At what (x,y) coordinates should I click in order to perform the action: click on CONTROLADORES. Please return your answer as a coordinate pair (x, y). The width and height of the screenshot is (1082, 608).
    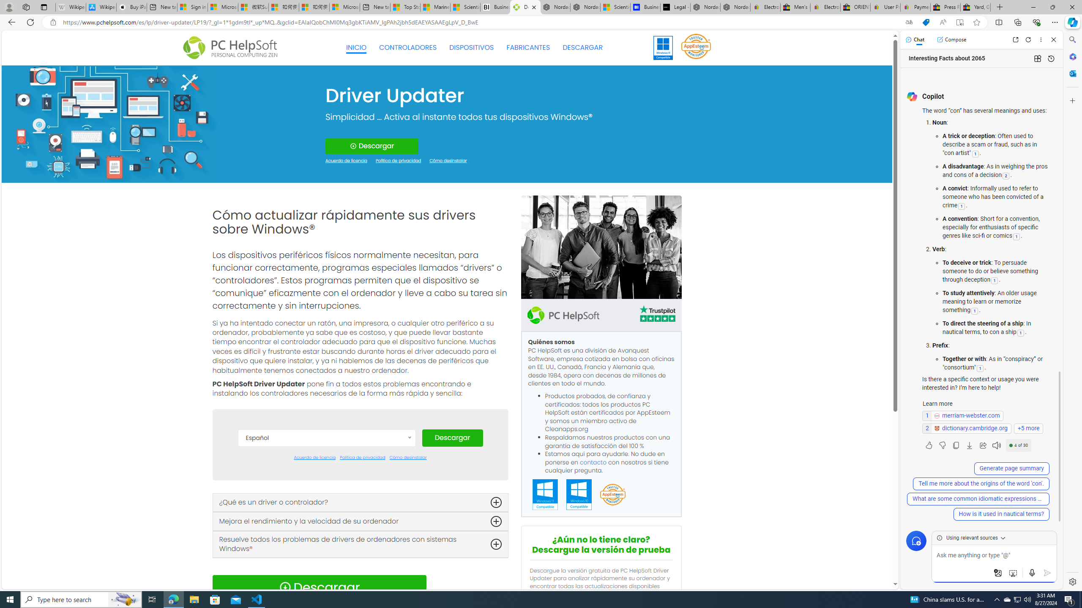
    Looking at the image, I should click on (408, 47).